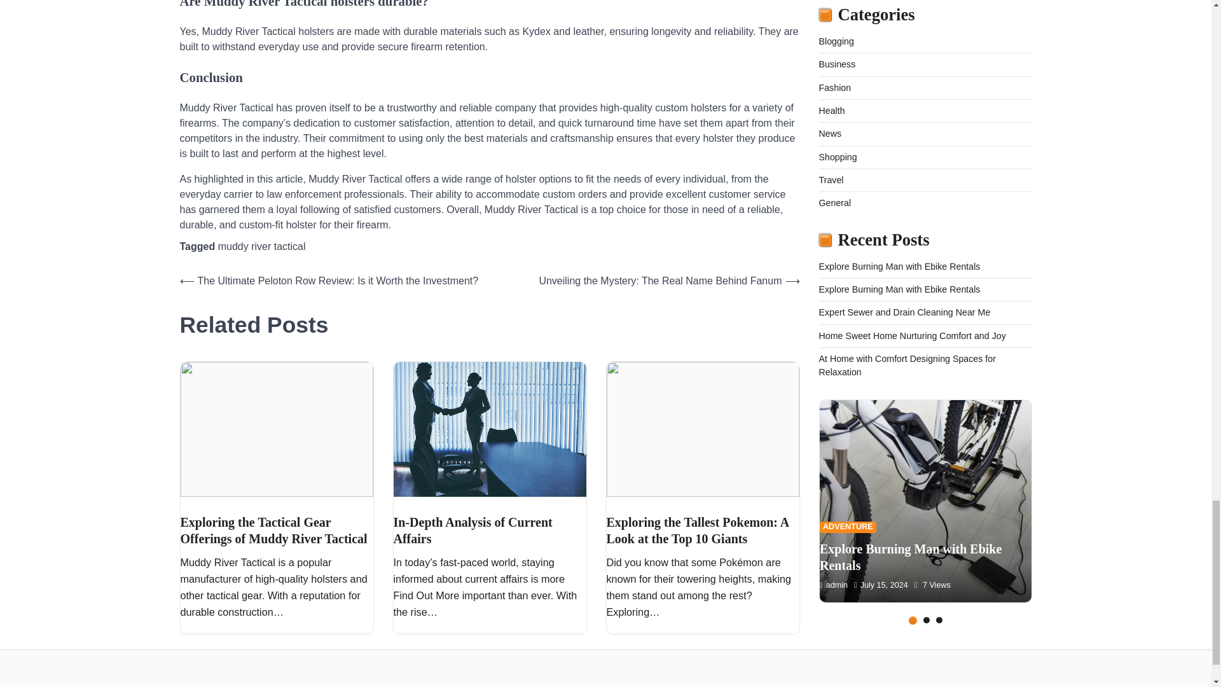 The width and height of the screenshot is (1221, 687). What do you see at coordinates (262, 247) in the screenshot?
I see `muddy river tactical` at bounding box center [262, 247].